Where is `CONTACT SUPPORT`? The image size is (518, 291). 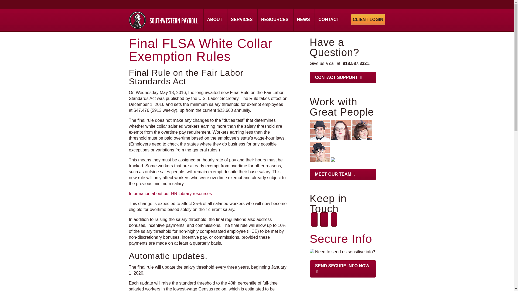 CONTACT SUPPORT is located at coordinates (343, 77).